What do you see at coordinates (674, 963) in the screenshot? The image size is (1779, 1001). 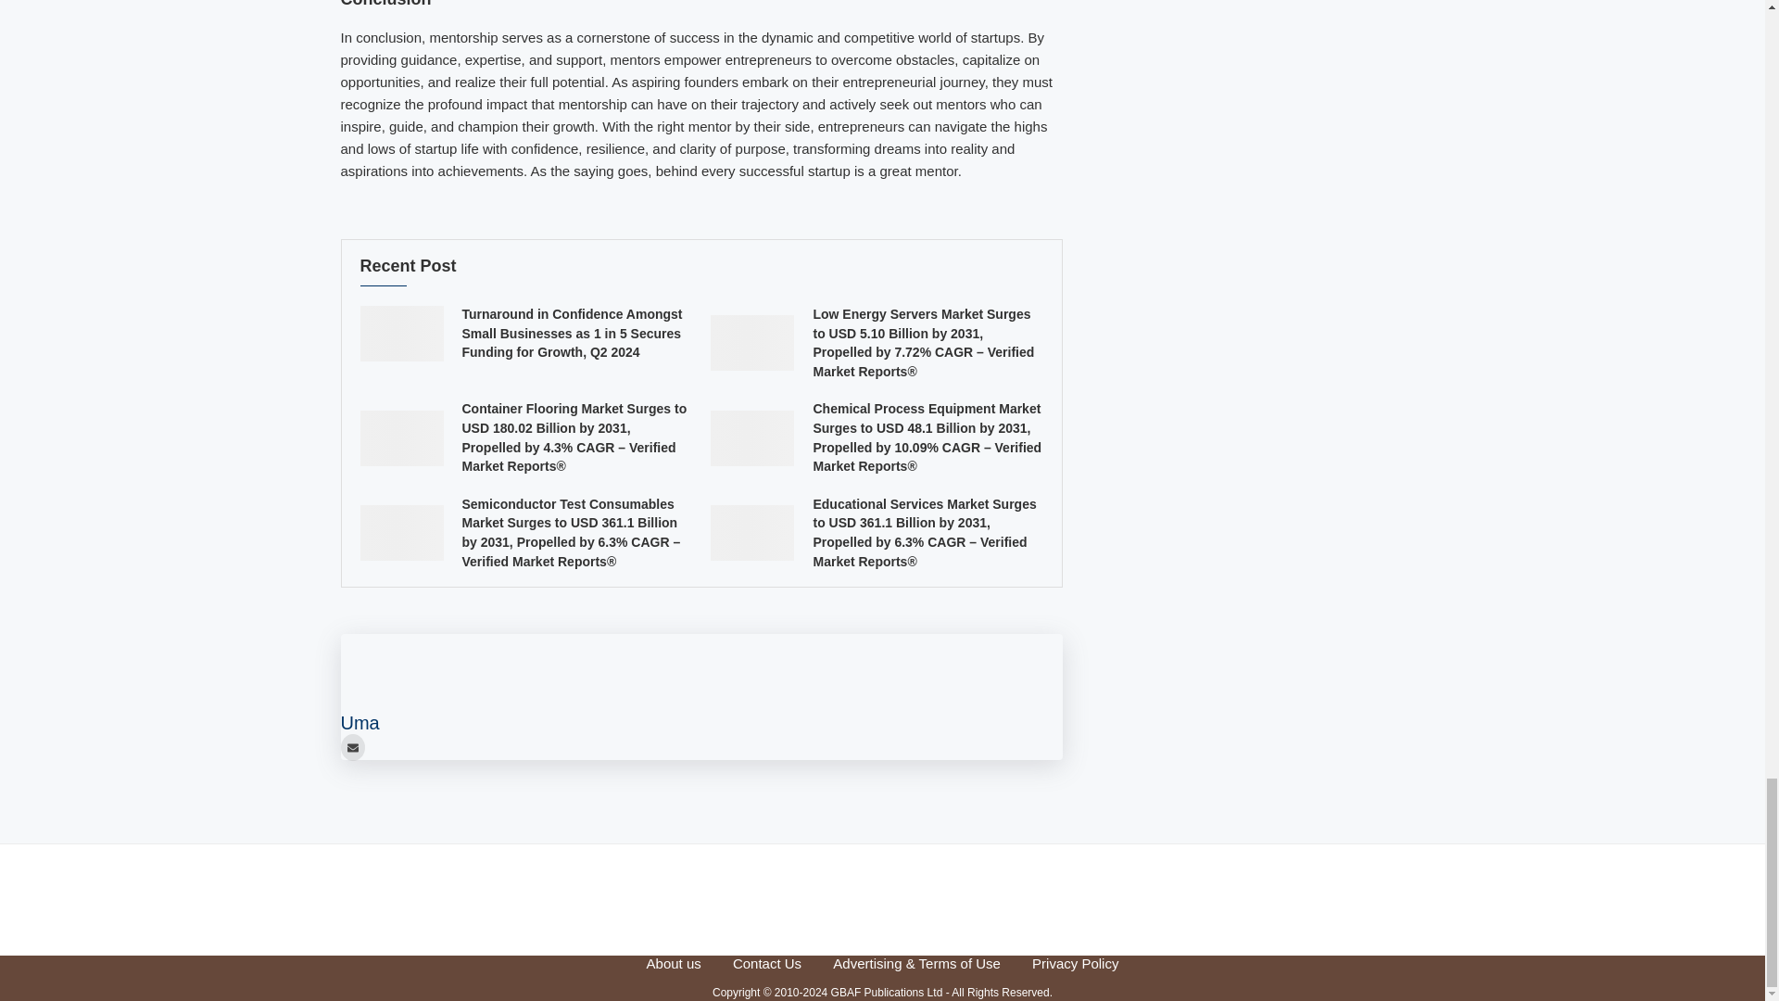 I see `About us` at bounding box center [674, 963].